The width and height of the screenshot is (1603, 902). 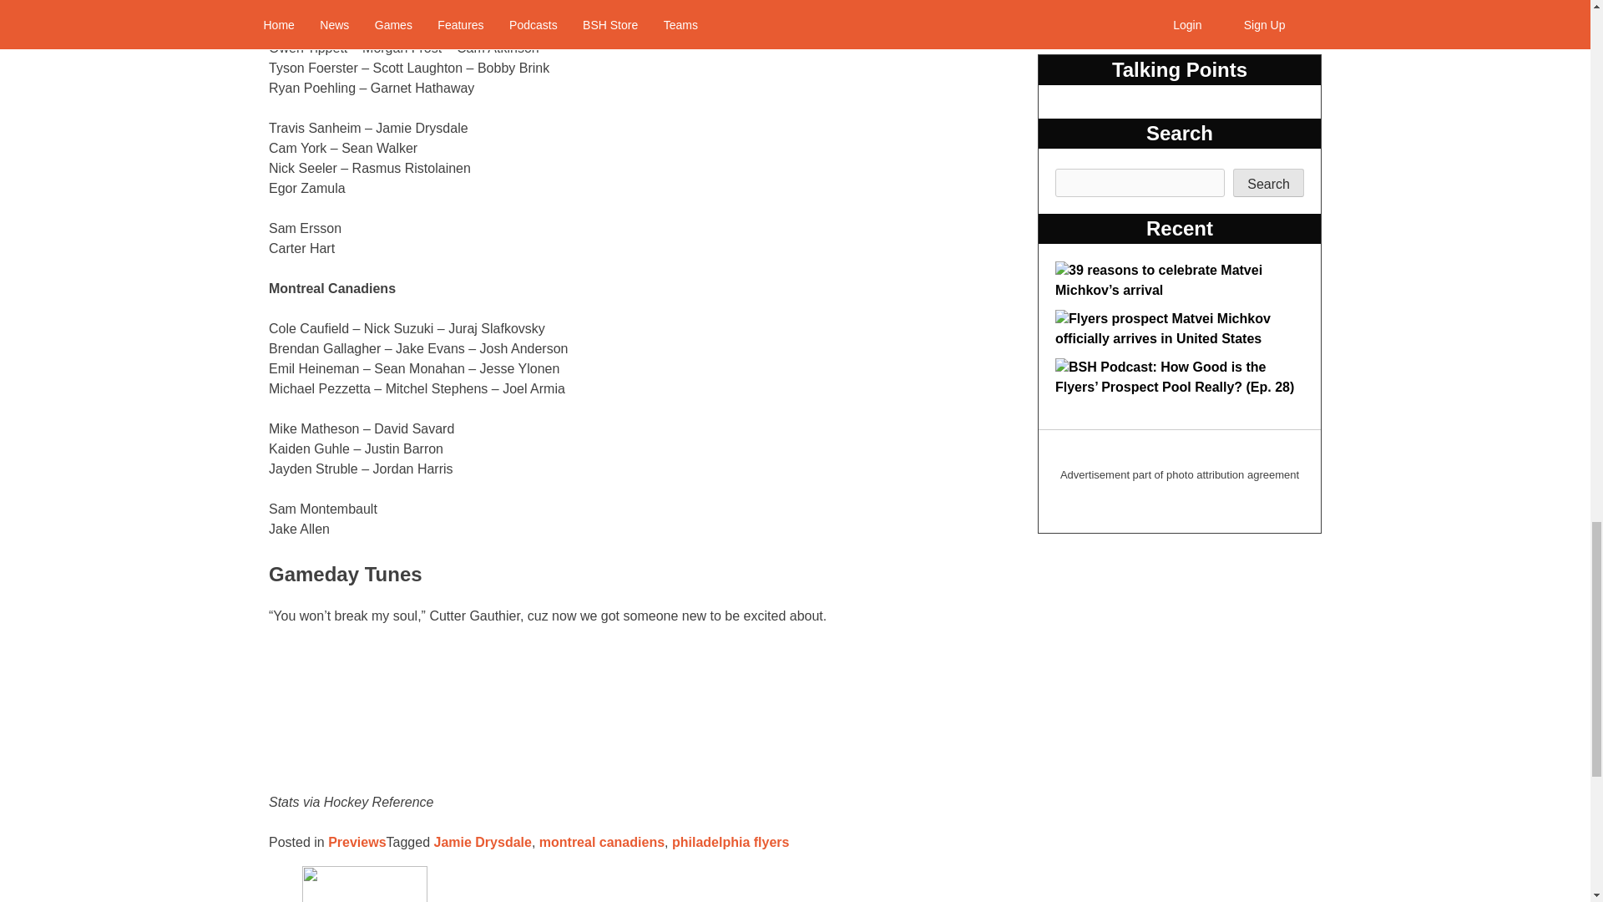 I want to click on Spotify Embed: BREAK MY SOUL, so click(x=621, y=710).